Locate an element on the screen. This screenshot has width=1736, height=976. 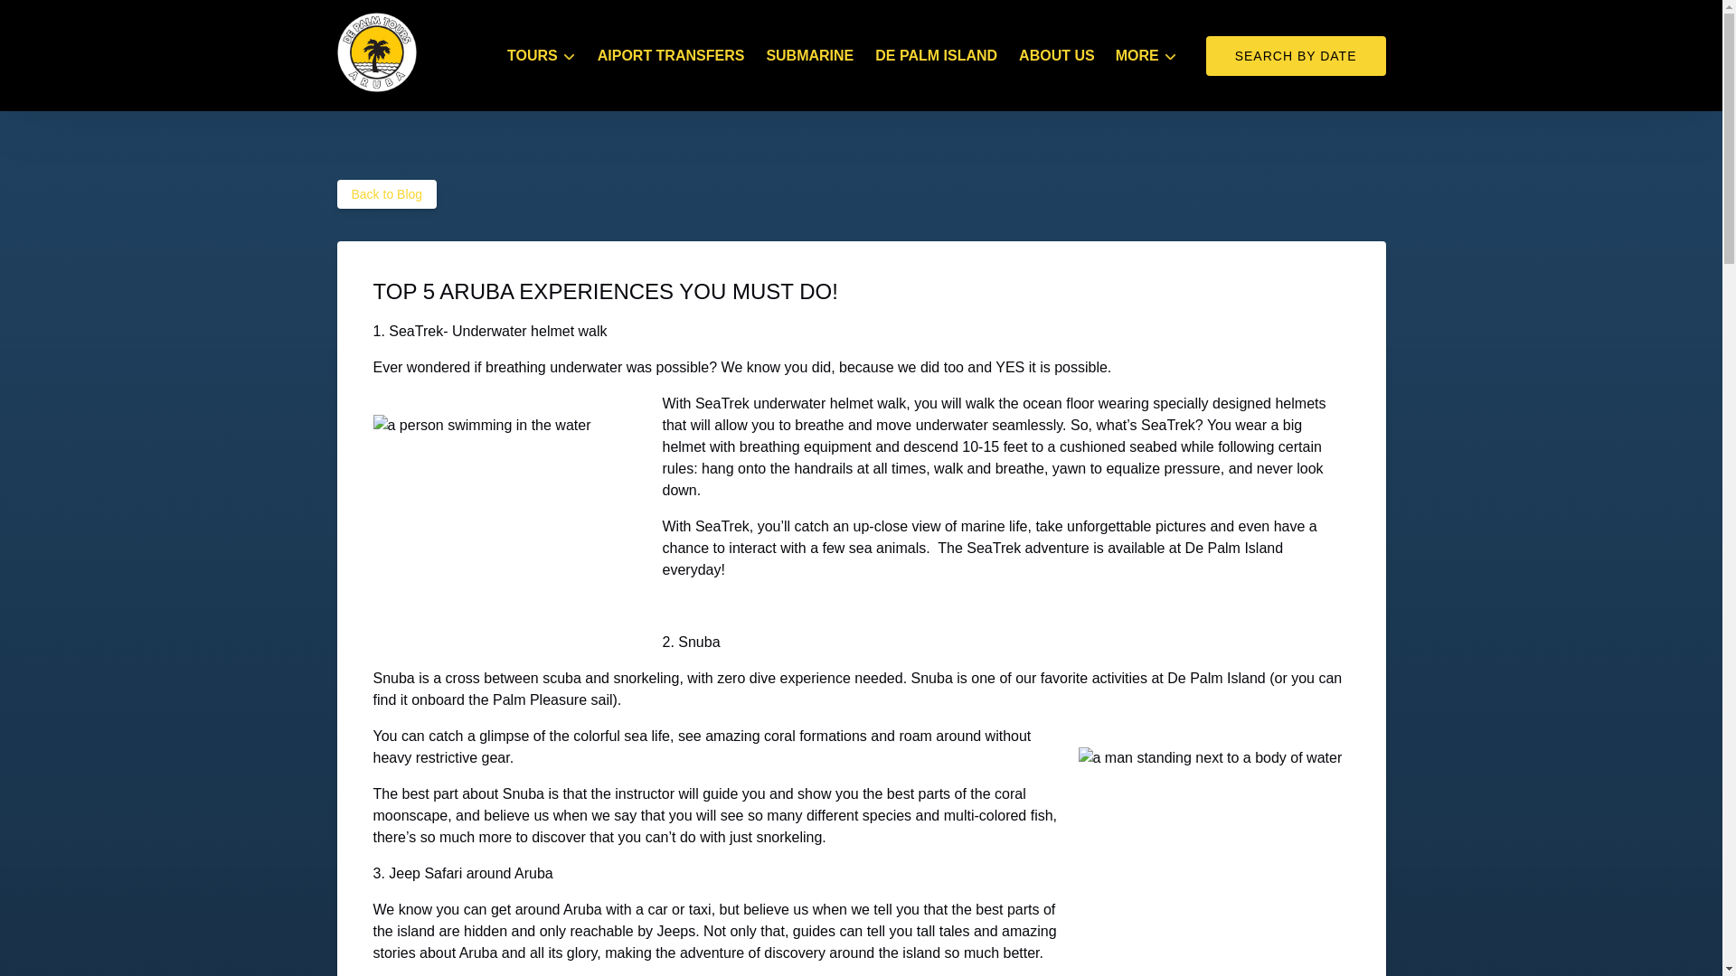
MORE is located at coordinates (1146, 56).